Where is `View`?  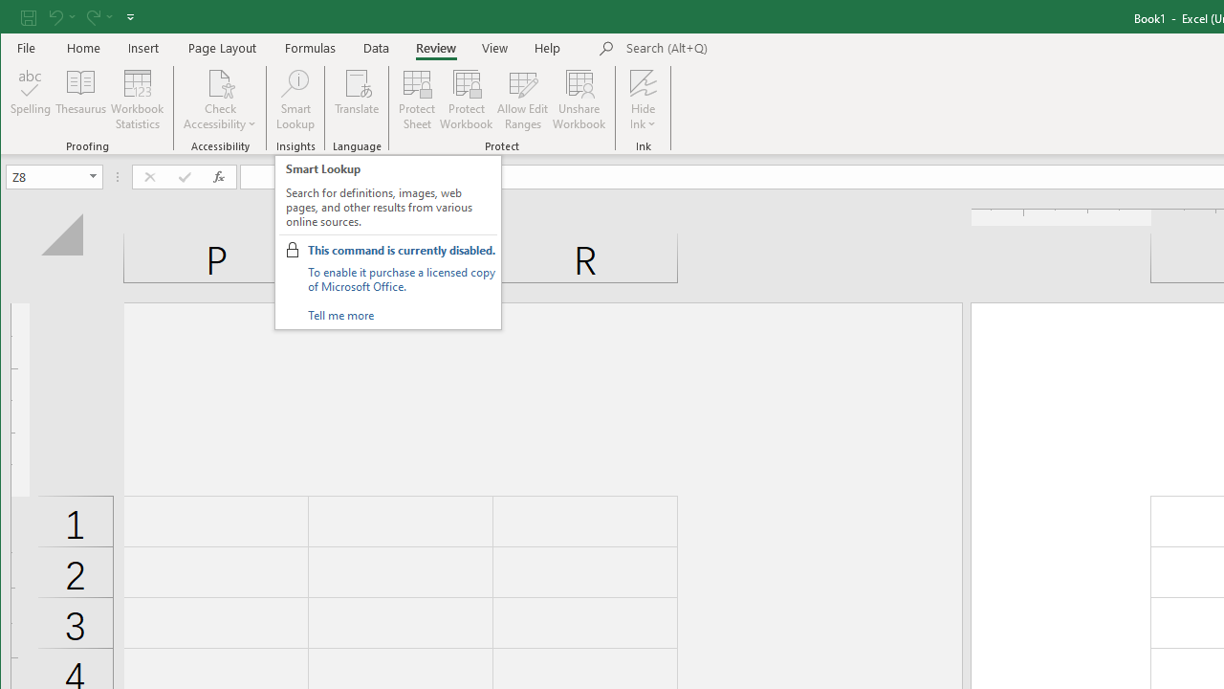
View is located at coordinates (495, 48).